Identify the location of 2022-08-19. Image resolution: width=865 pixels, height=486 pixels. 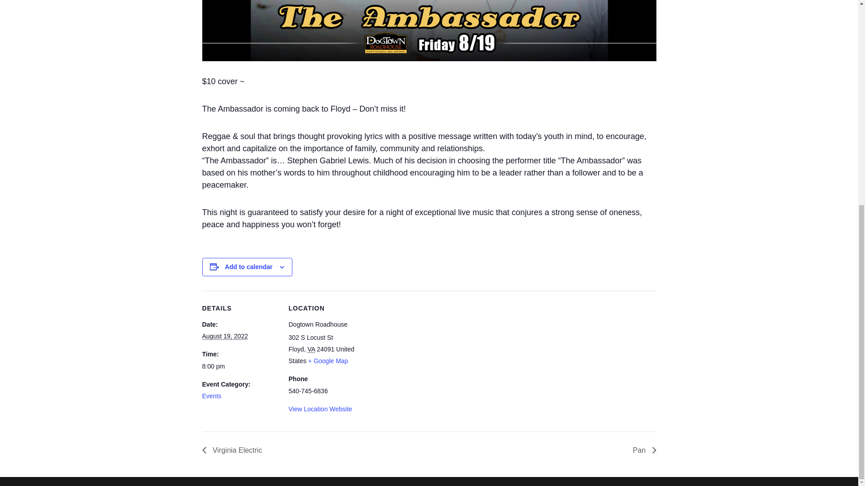
(240, 367).